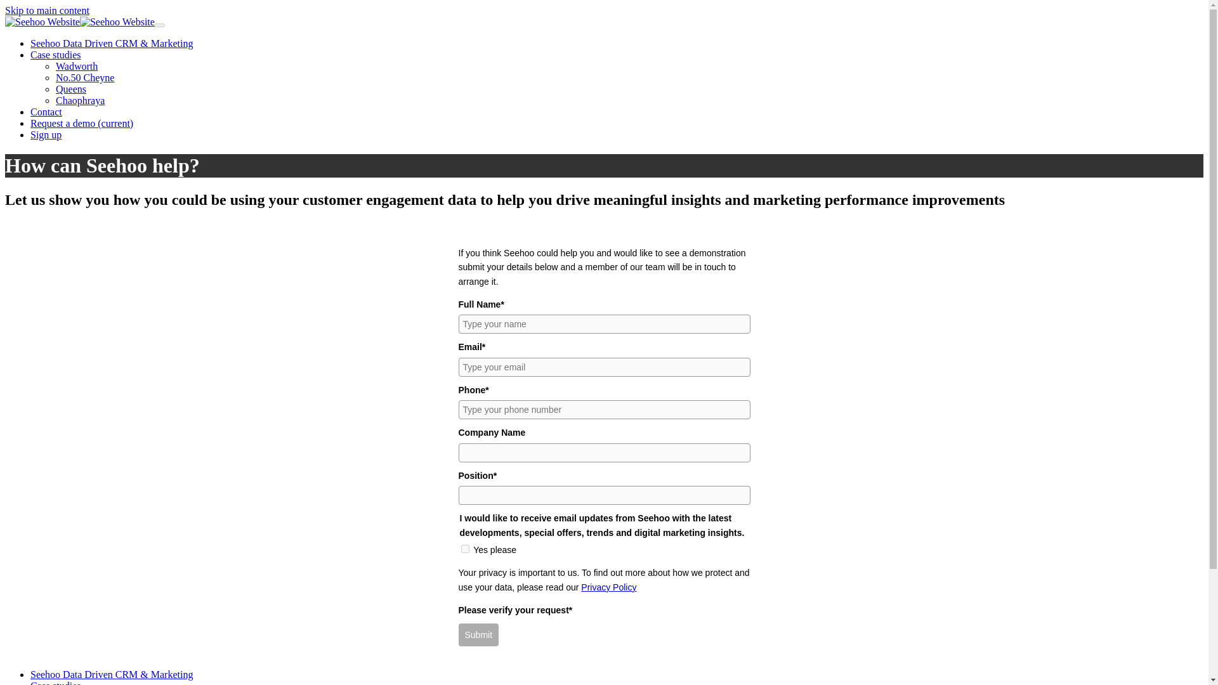 The width and height of the screenshot is (1218, 685). What do you see at coordinates (81, 123) in the screenshot?
I see `Request a demo` at bounding box center [81, 123].